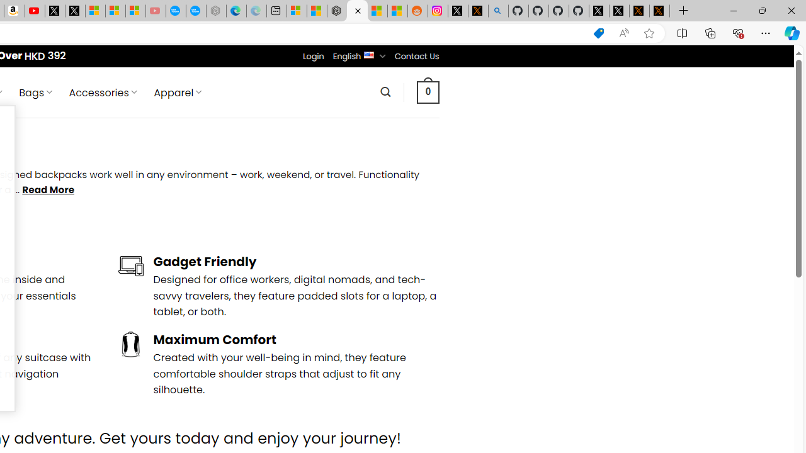  I want to click on Add this page to favorites (Ctrl+D), so click(649, 33).